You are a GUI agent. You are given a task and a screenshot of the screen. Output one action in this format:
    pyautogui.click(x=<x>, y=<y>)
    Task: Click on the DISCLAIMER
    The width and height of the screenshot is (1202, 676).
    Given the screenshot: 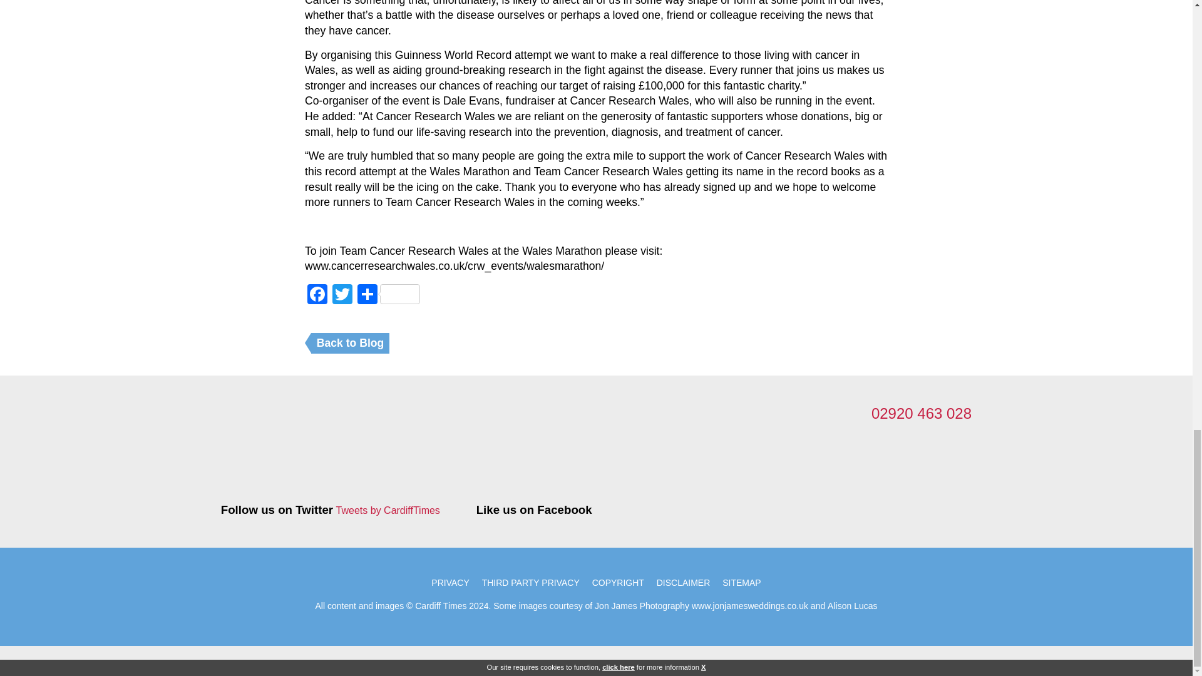 What is the action you would take?
    pyautogui.click(x=683, y=582)
    